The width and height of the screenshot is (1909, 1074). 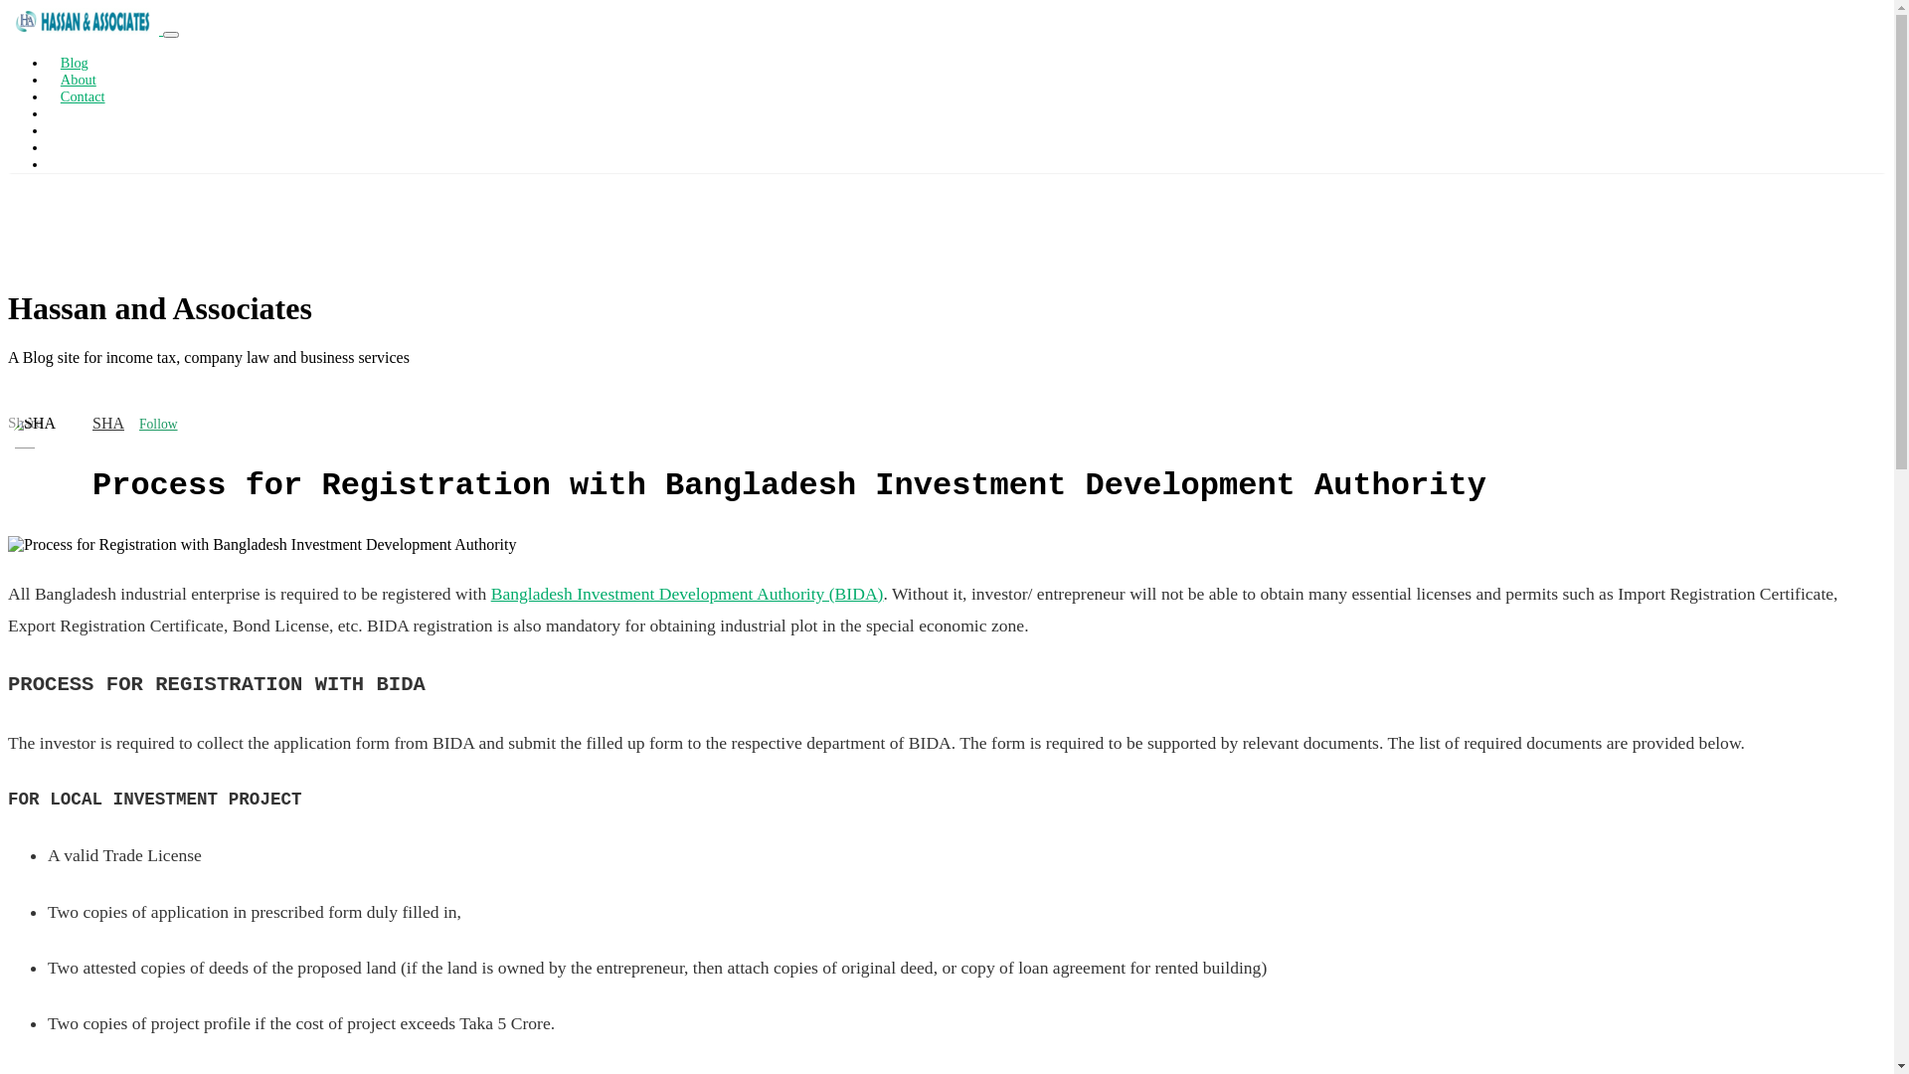 I want to click on SHA, so click(x=108, y=424).